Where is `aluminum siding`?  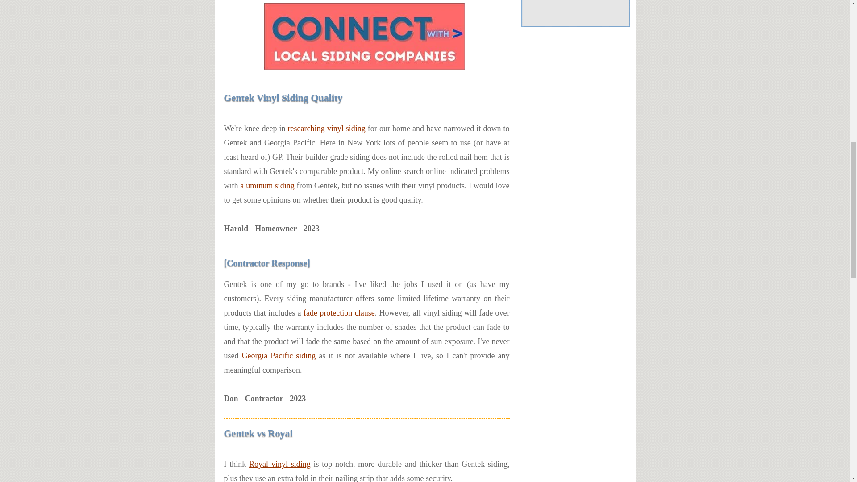 aluminum siding is located at coordinates (267, 186).